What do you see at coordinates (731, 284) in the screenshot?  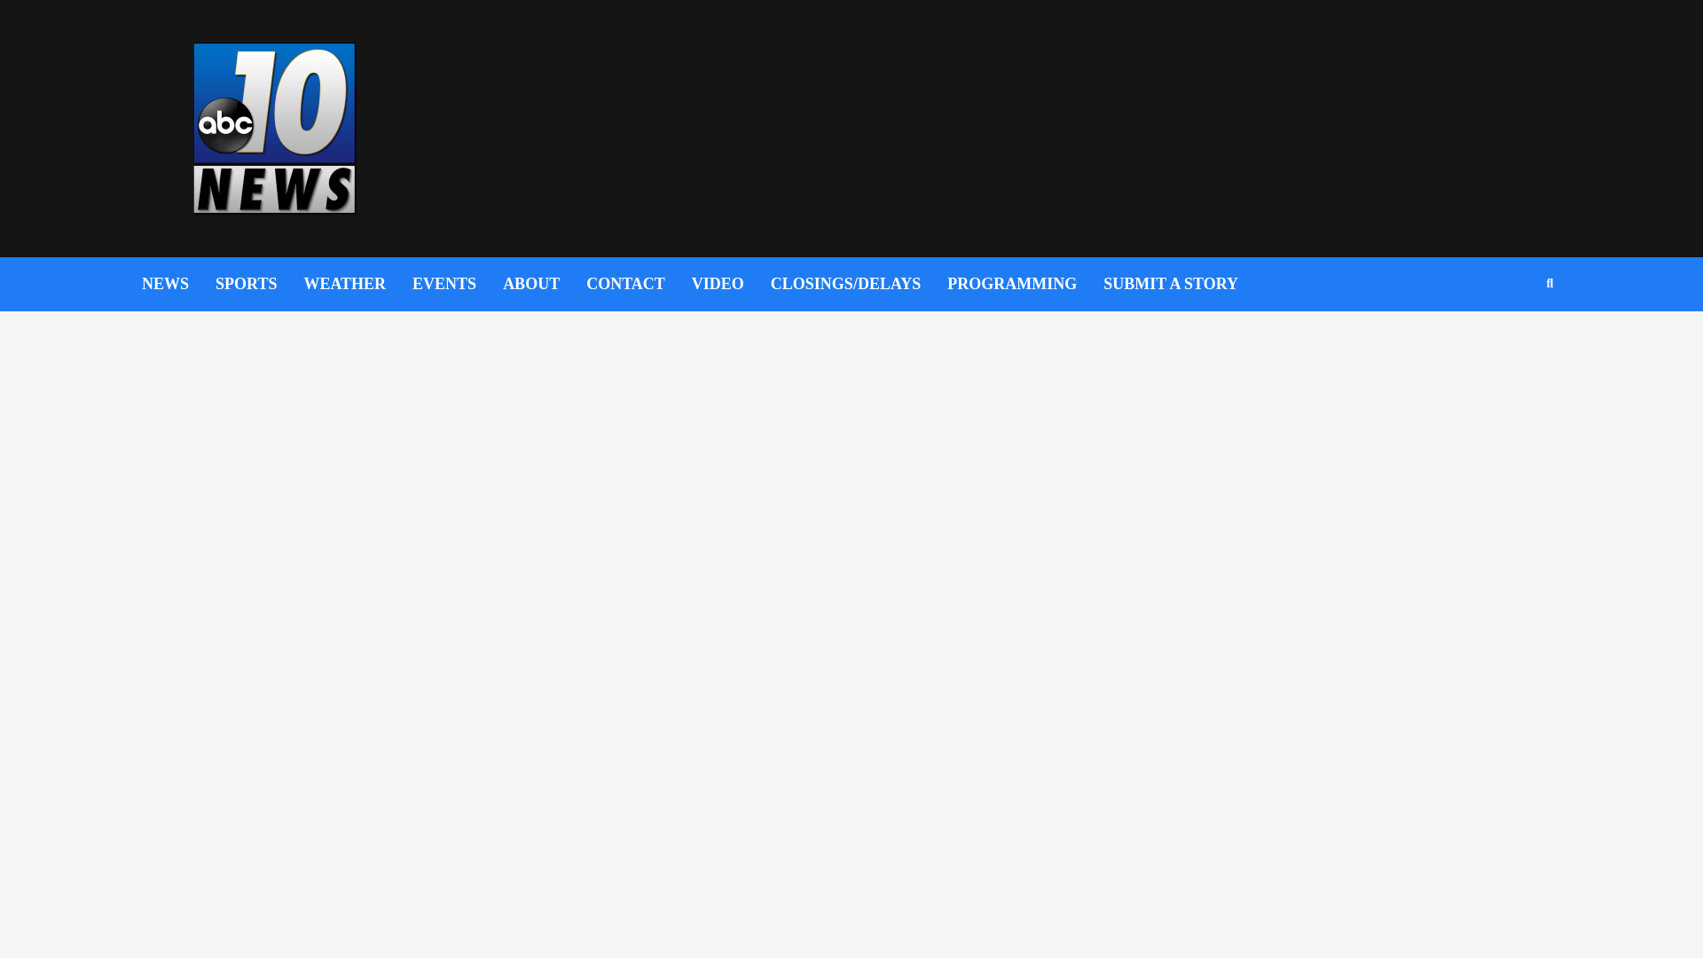 I see `VIDEO` at bounding box center [731, 284].